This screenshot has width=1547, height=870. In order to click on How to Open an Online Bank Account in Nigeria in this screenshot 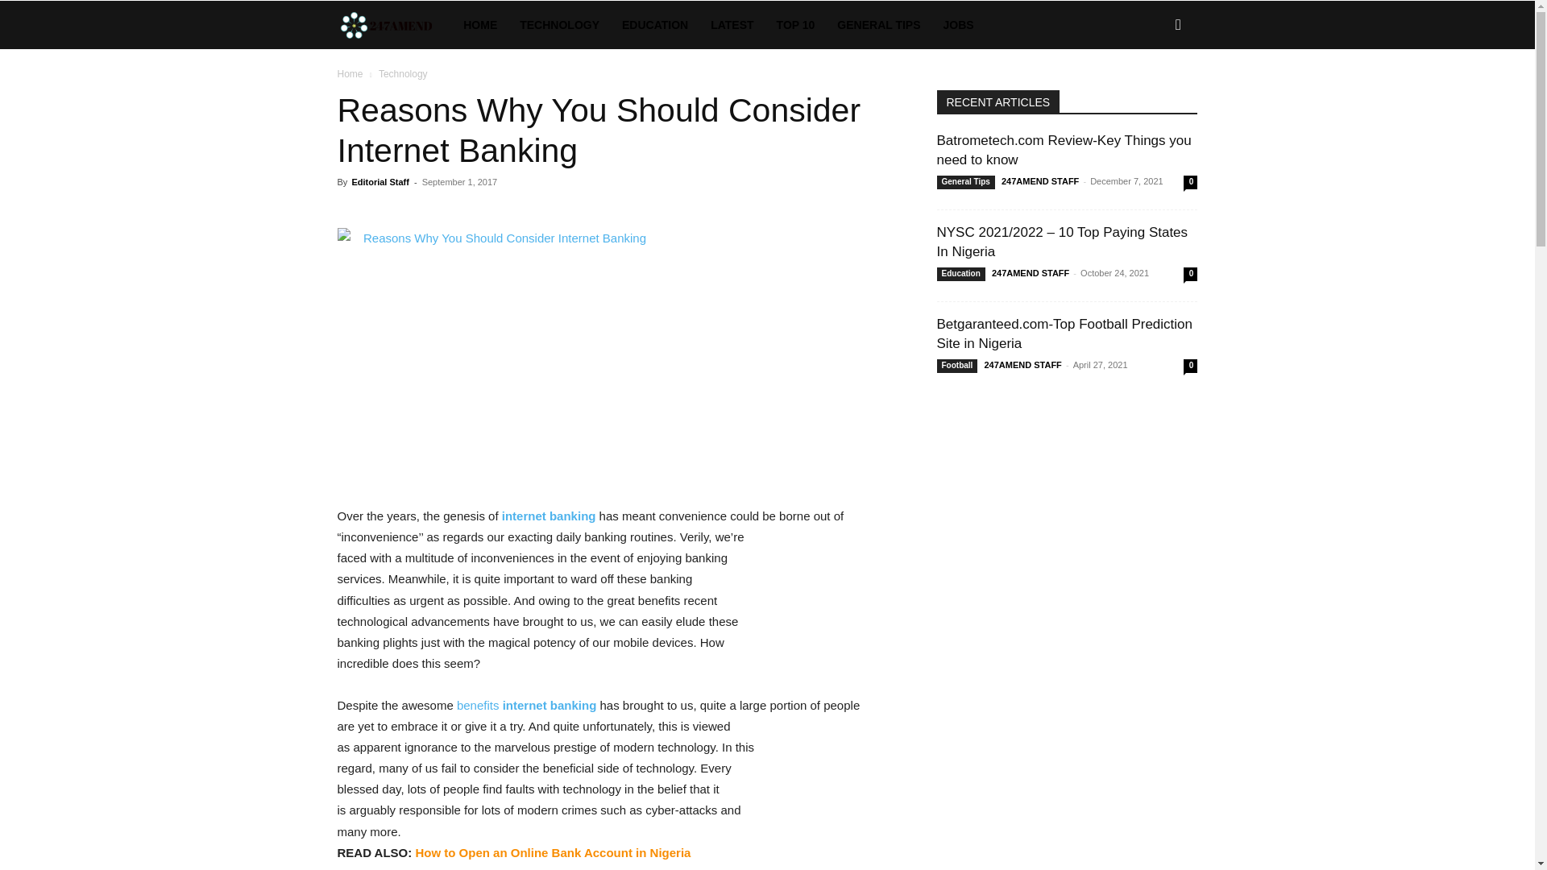, I will do `click(552, 852)`.